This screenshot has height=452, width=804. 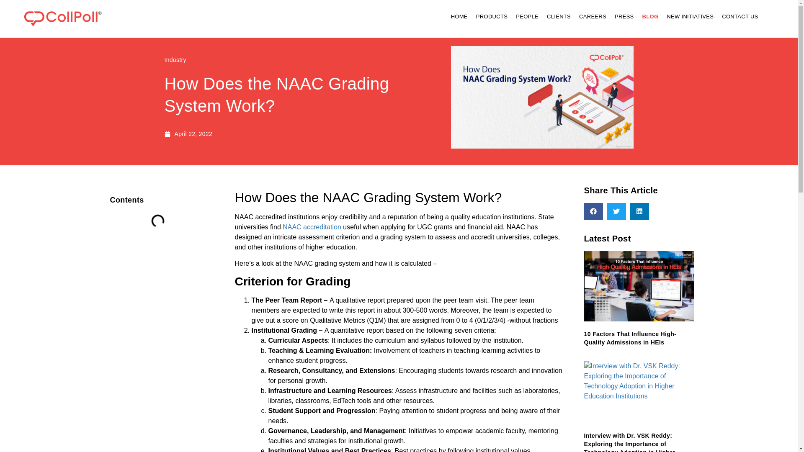 I want to click on NEW INITIATIVES, so click(x=690, y=17).